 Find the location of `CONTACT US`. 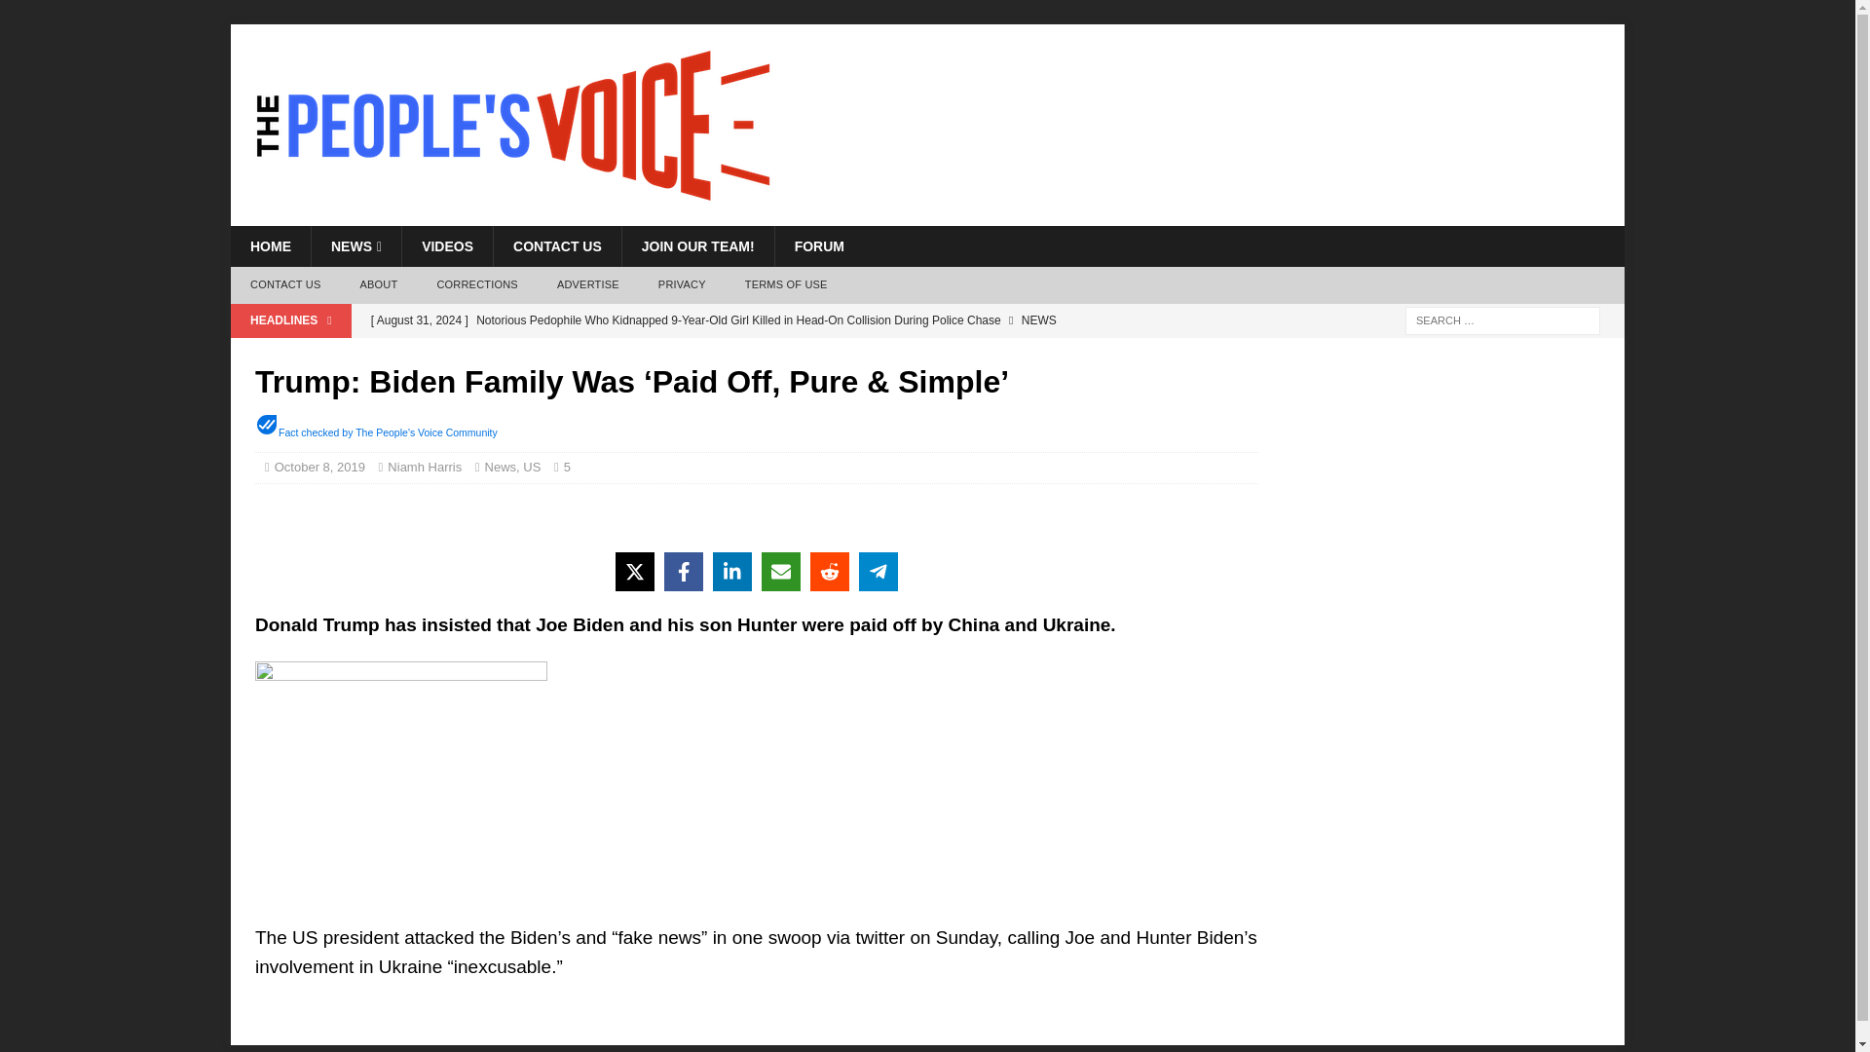

CONTACT US is located at coordinates (557, 246).